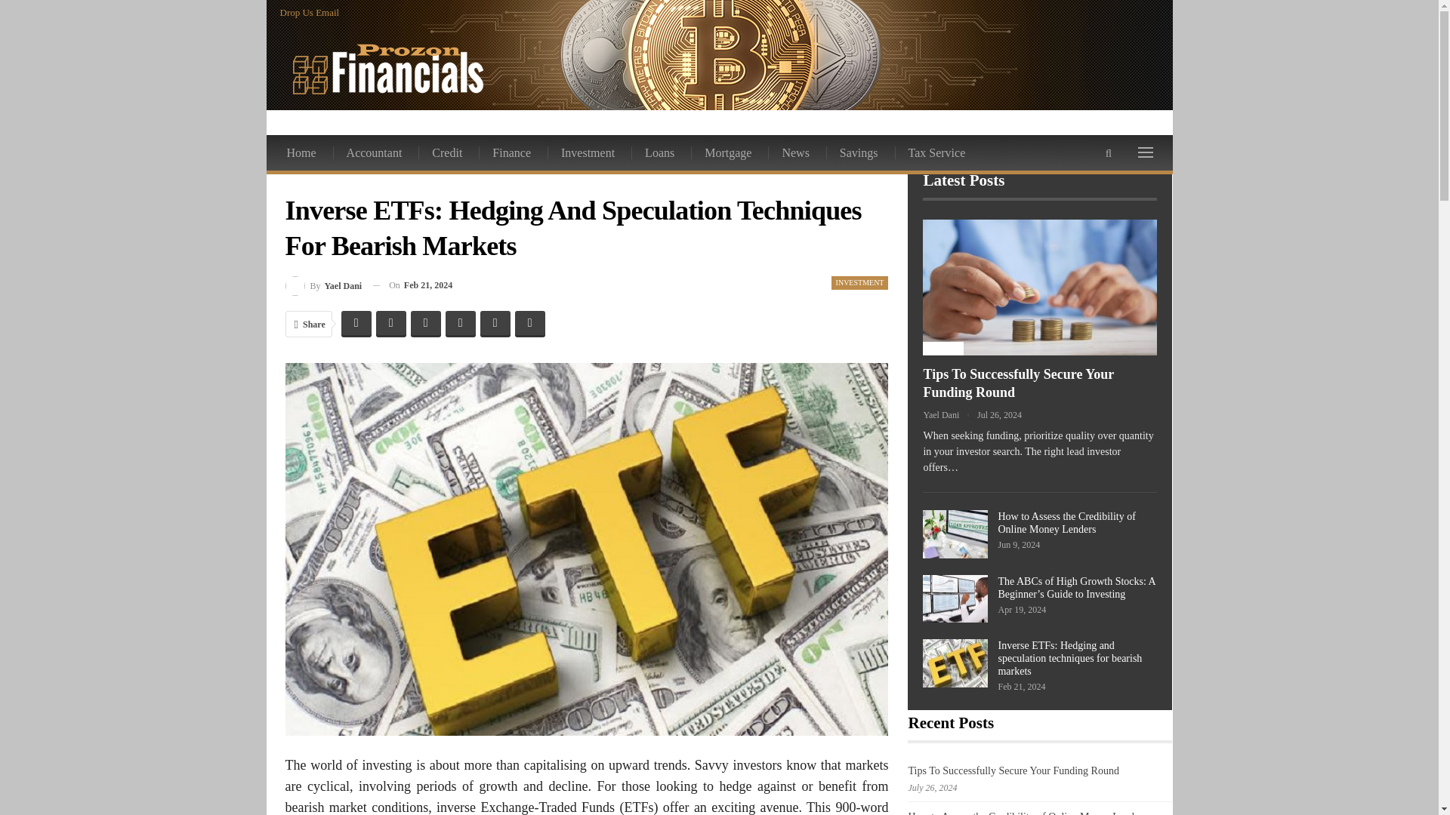 The image size is (1450, 815). I want to click on By Yael Dani, so click(324, 285).